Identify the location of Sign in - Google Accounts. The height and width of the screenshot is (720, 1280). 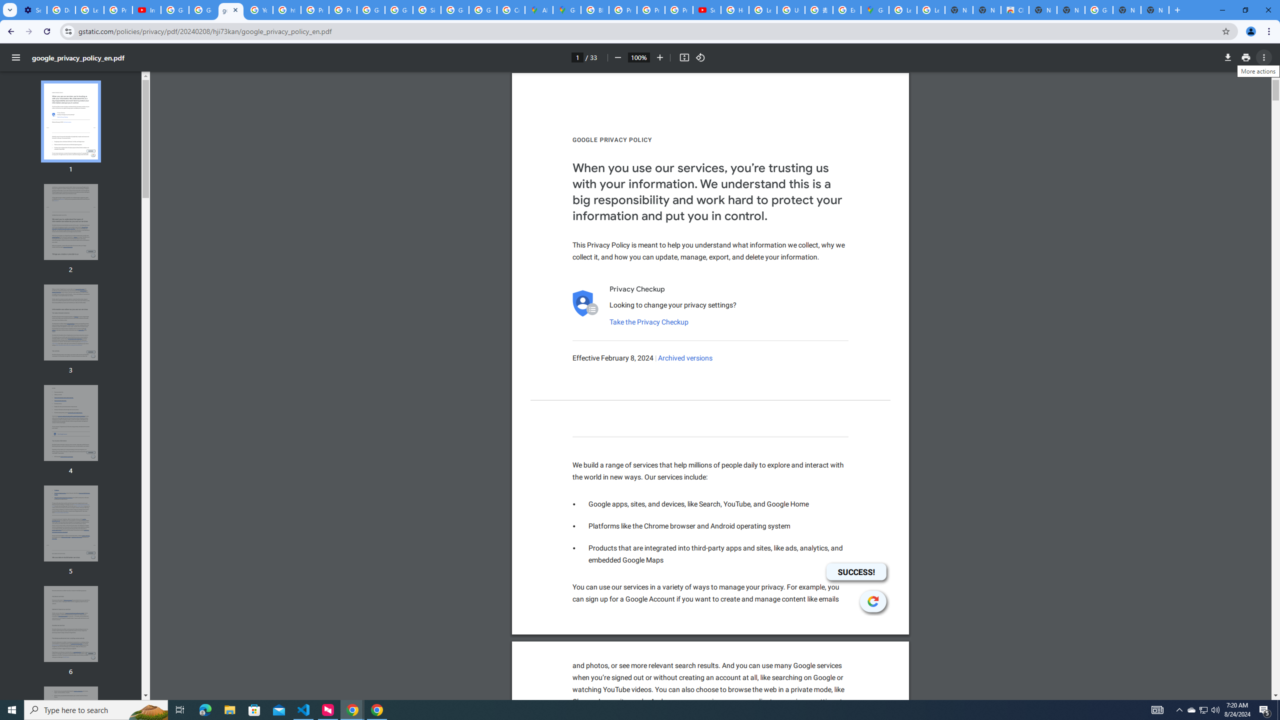
(426, 10).